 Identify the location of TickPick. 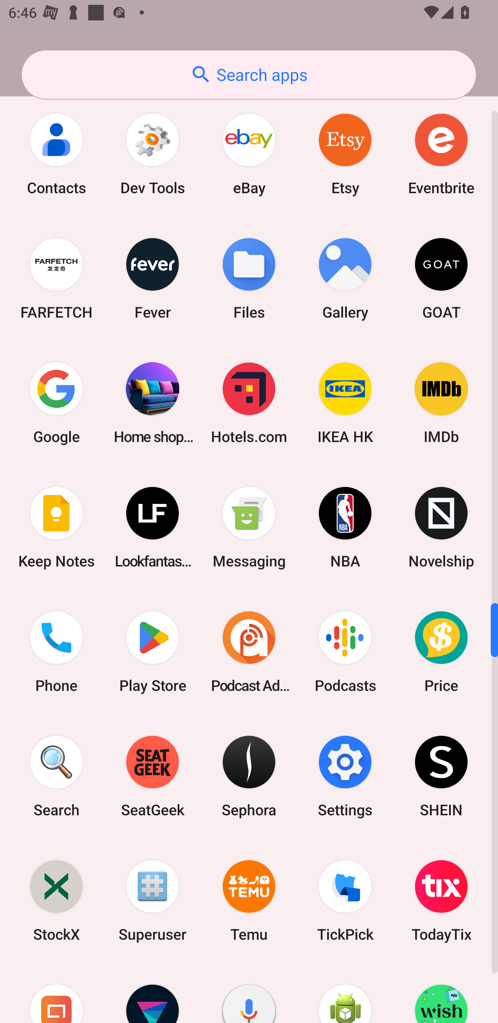
(345, 901).